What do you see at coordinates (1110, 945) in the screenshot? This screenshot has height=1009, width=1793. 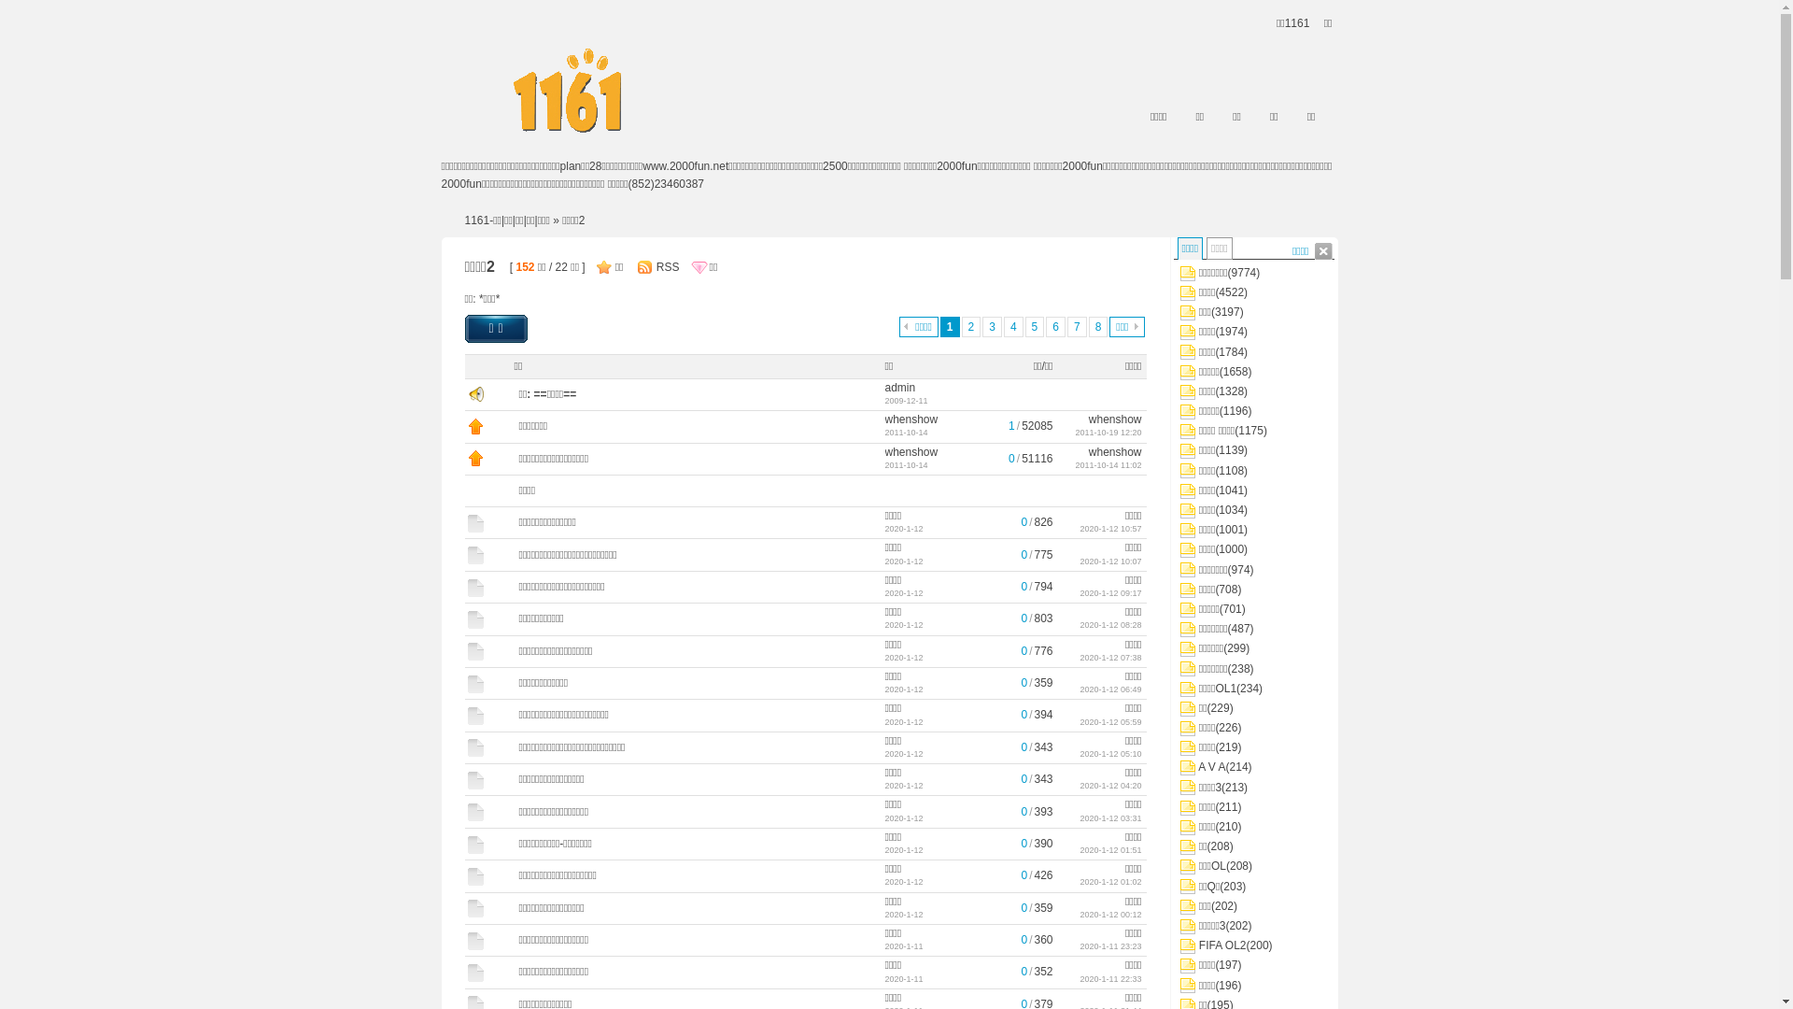 I see `2020-1-11 23:23` at bounding box center [1110, 945].